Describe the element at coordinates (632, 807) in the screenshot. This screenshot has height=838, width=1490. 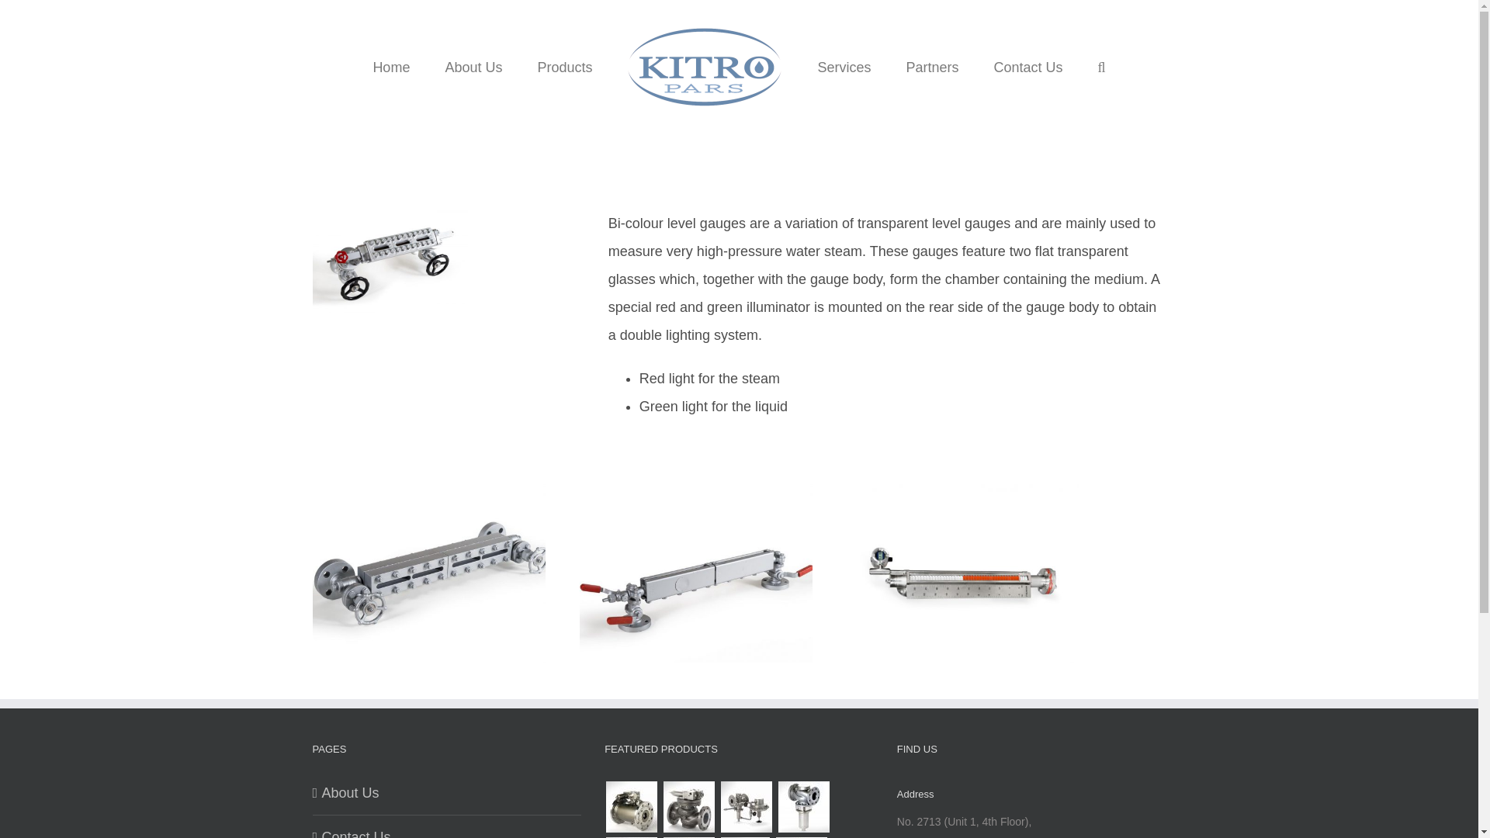
I see `Pilot-operated Pressure Reducing Valve` at that location.